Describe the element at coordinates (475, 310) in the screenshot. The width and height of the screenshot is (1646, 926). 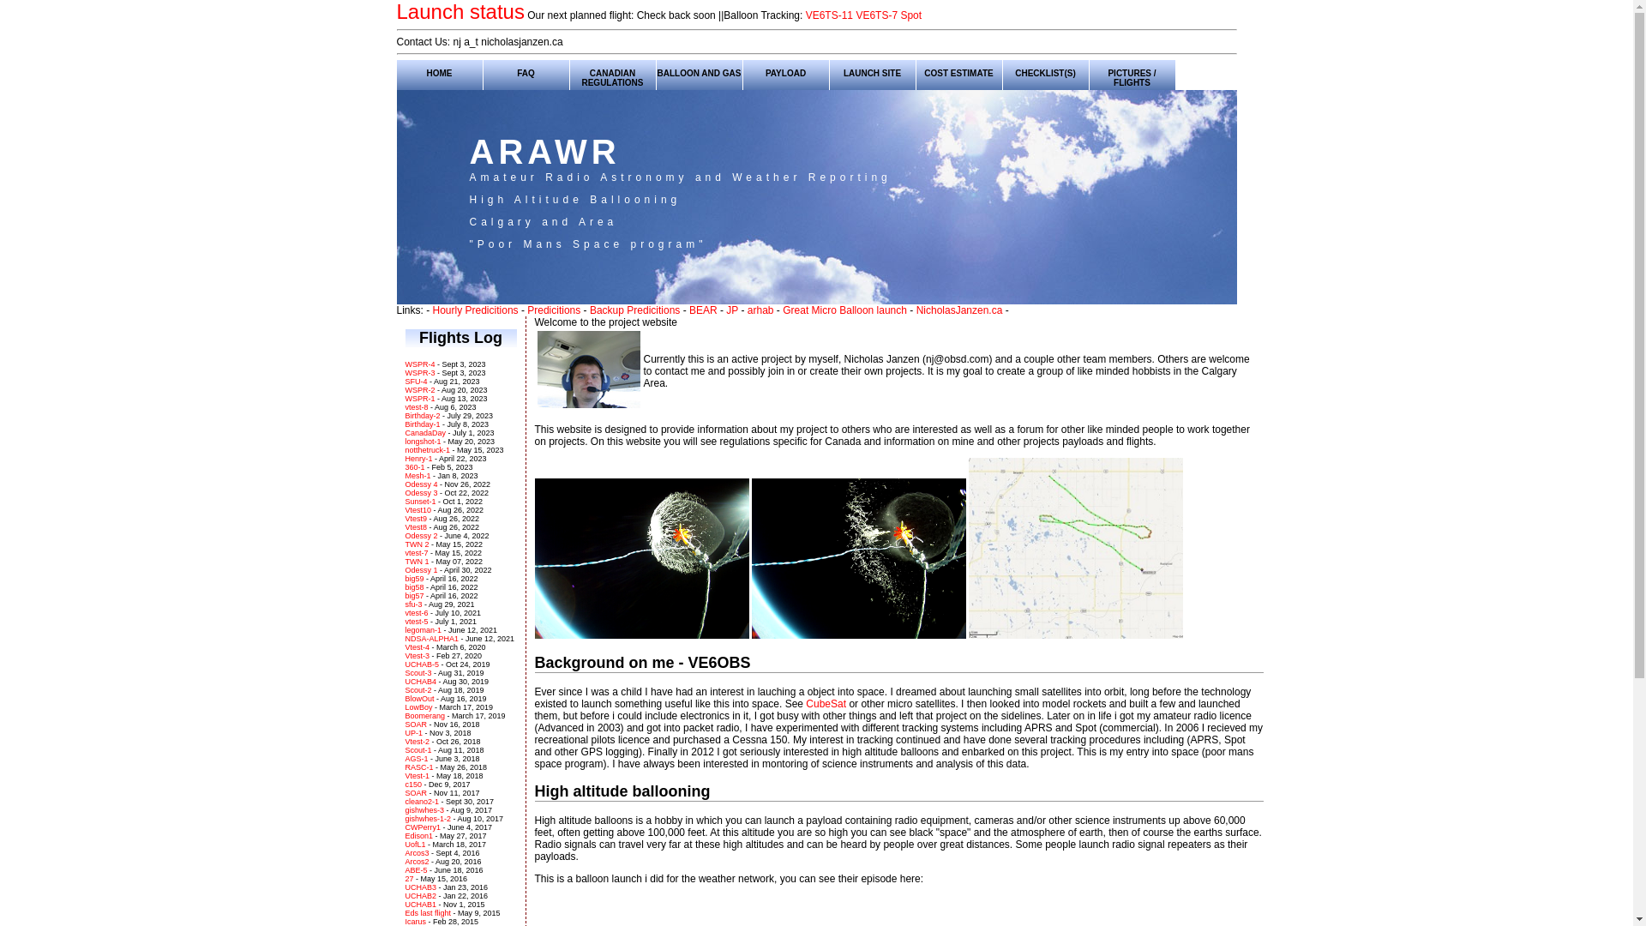
I see `Hourly Predicitions` at that location.